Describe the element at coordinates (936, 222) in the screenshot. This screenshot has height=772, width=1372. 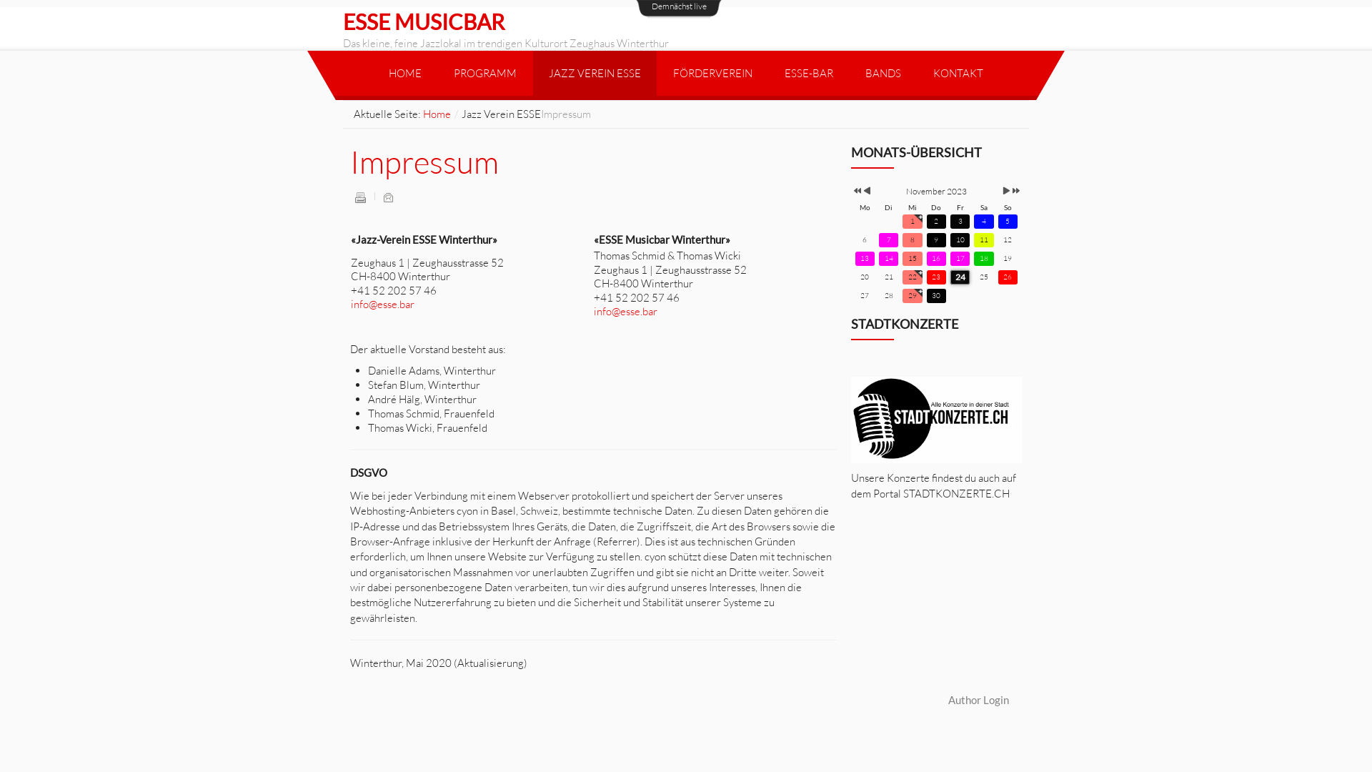
I see `2` at that location.